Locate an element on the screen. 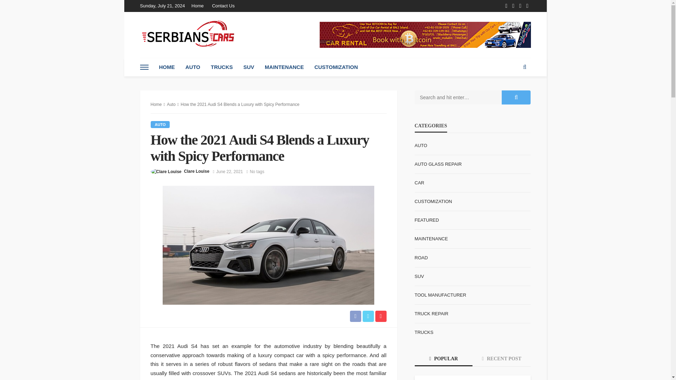  Auto is located at coordinates (161, 125).